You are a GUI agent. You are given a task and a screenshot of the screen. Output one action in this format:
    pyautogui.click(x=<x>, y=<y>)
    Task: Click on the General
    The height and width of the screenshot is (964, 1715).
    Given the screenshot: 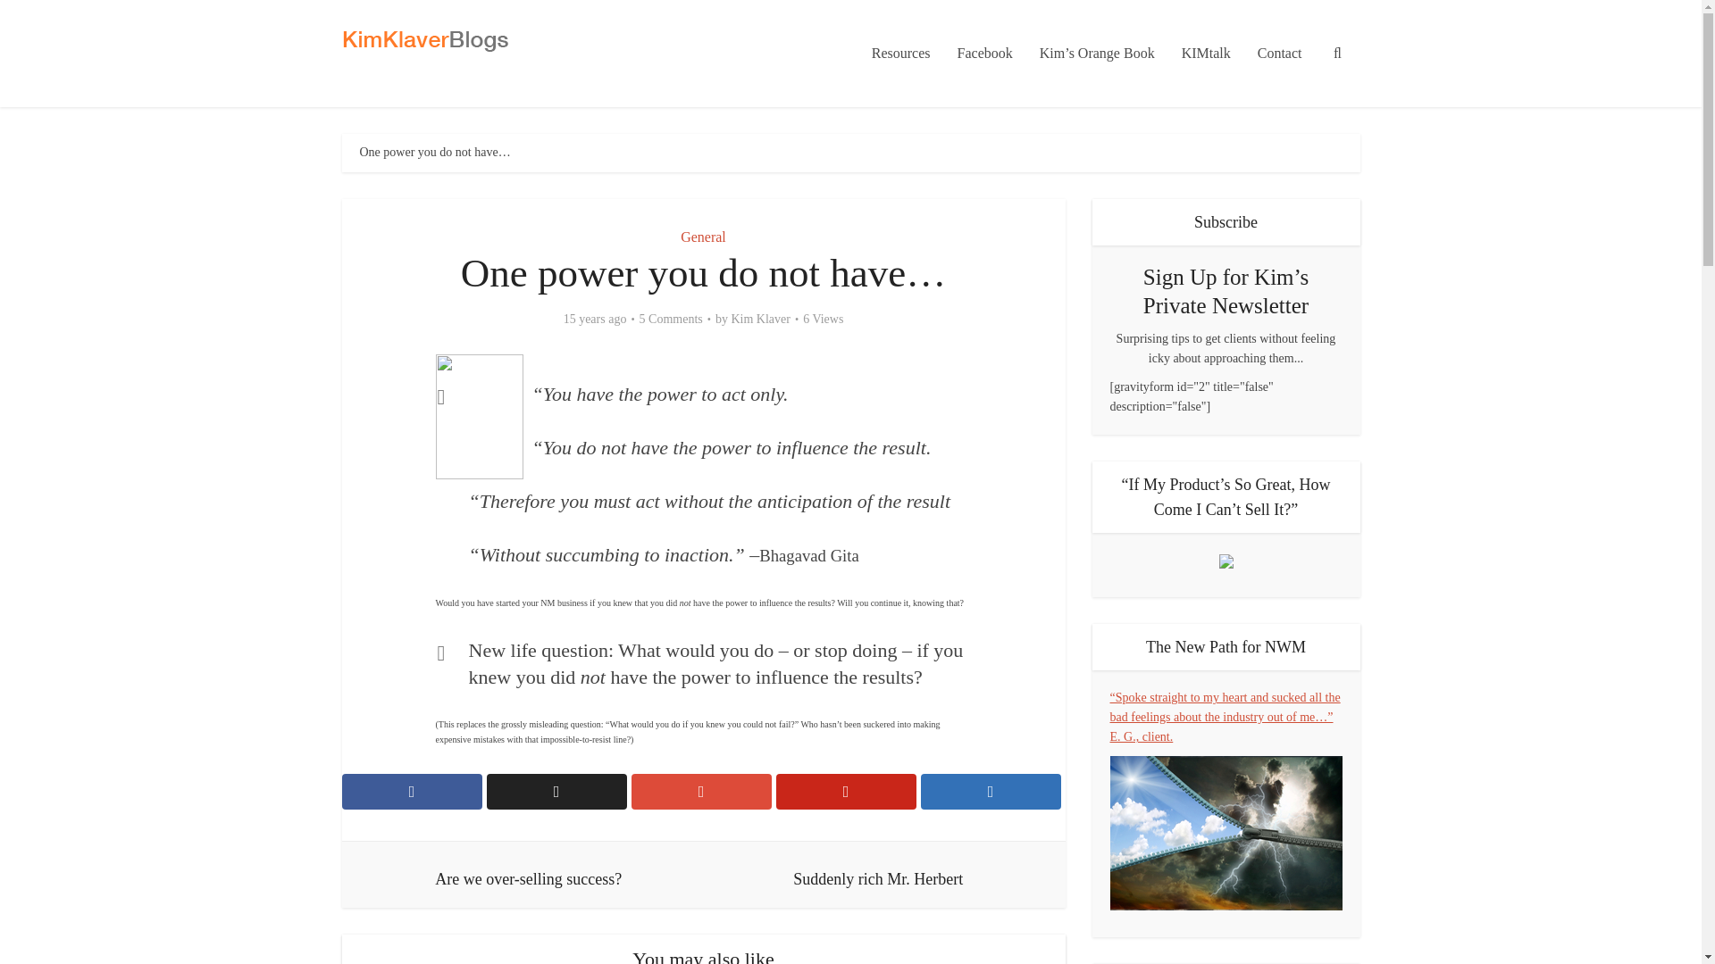 What is the action you would take?
    pyautogui.click(x=703, y=237)
    